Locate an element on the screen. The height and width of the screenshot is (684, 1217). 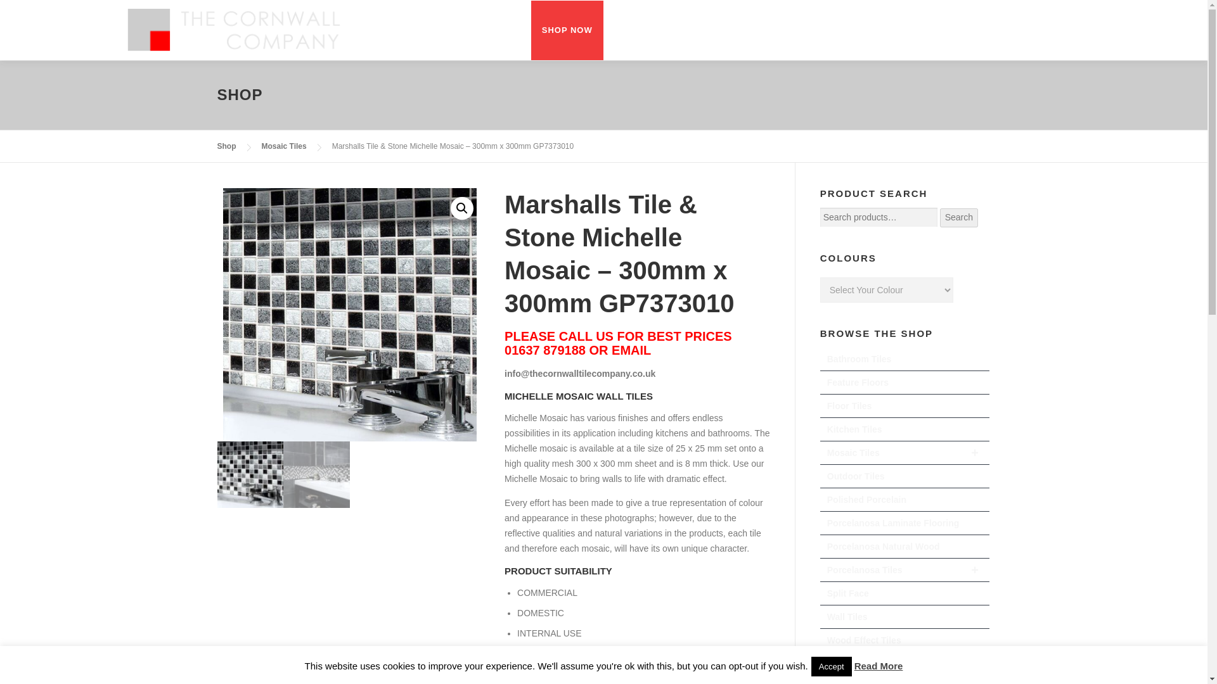
CONTACT is located at coordinates (991, 30).